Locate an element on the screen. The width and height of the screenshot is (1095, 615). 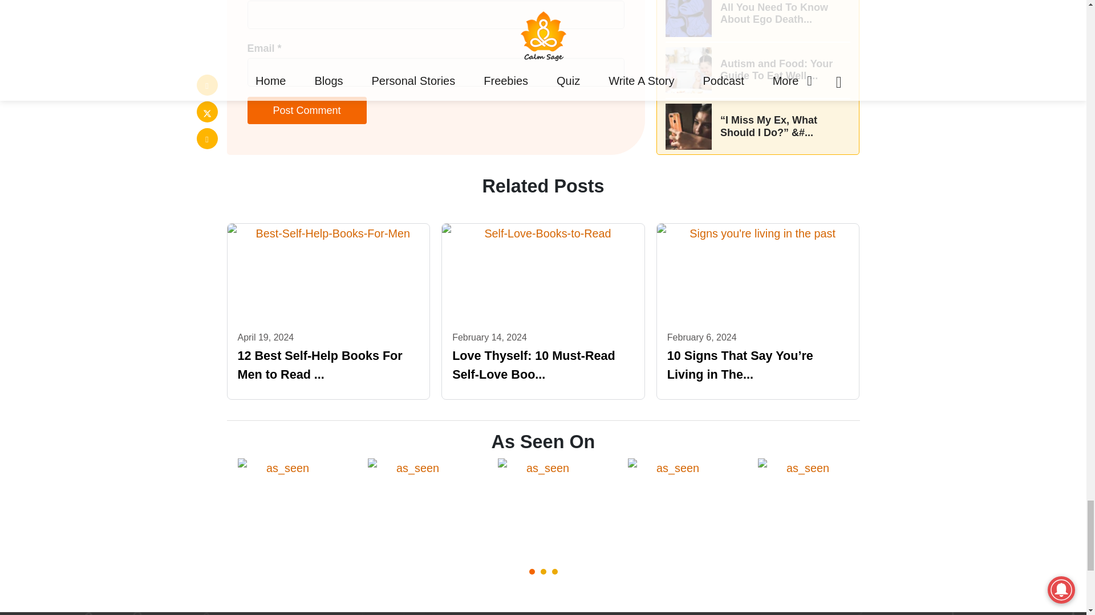
Post Comment is located at coordinates (307, 110).